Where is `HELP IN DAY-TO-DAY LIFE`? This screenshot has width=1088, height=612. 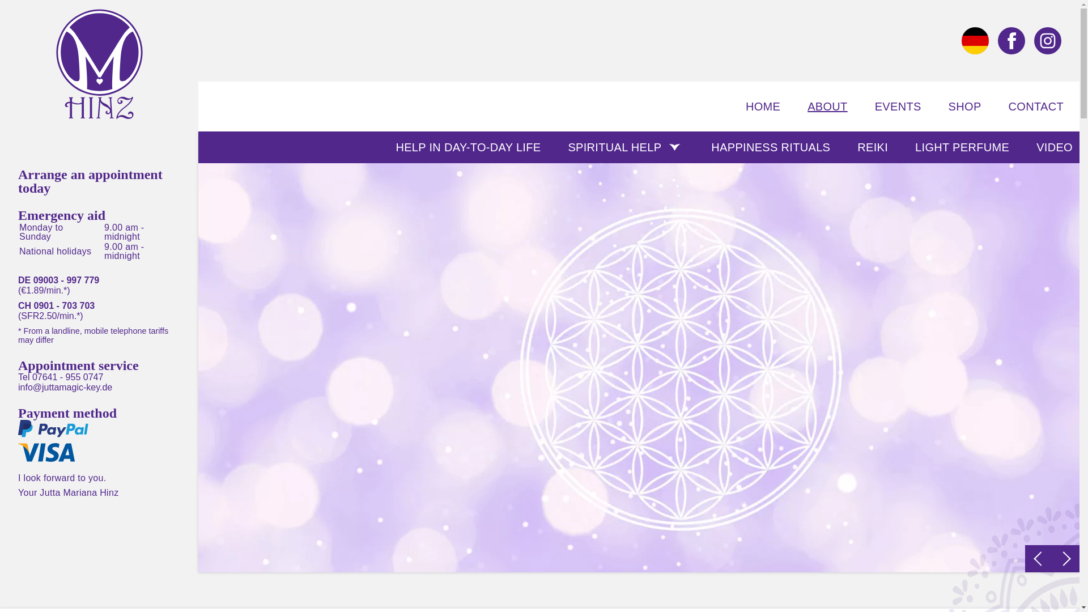 HELP IN DAY-TO-DAY LIFE is located at coordinates (467, 147).